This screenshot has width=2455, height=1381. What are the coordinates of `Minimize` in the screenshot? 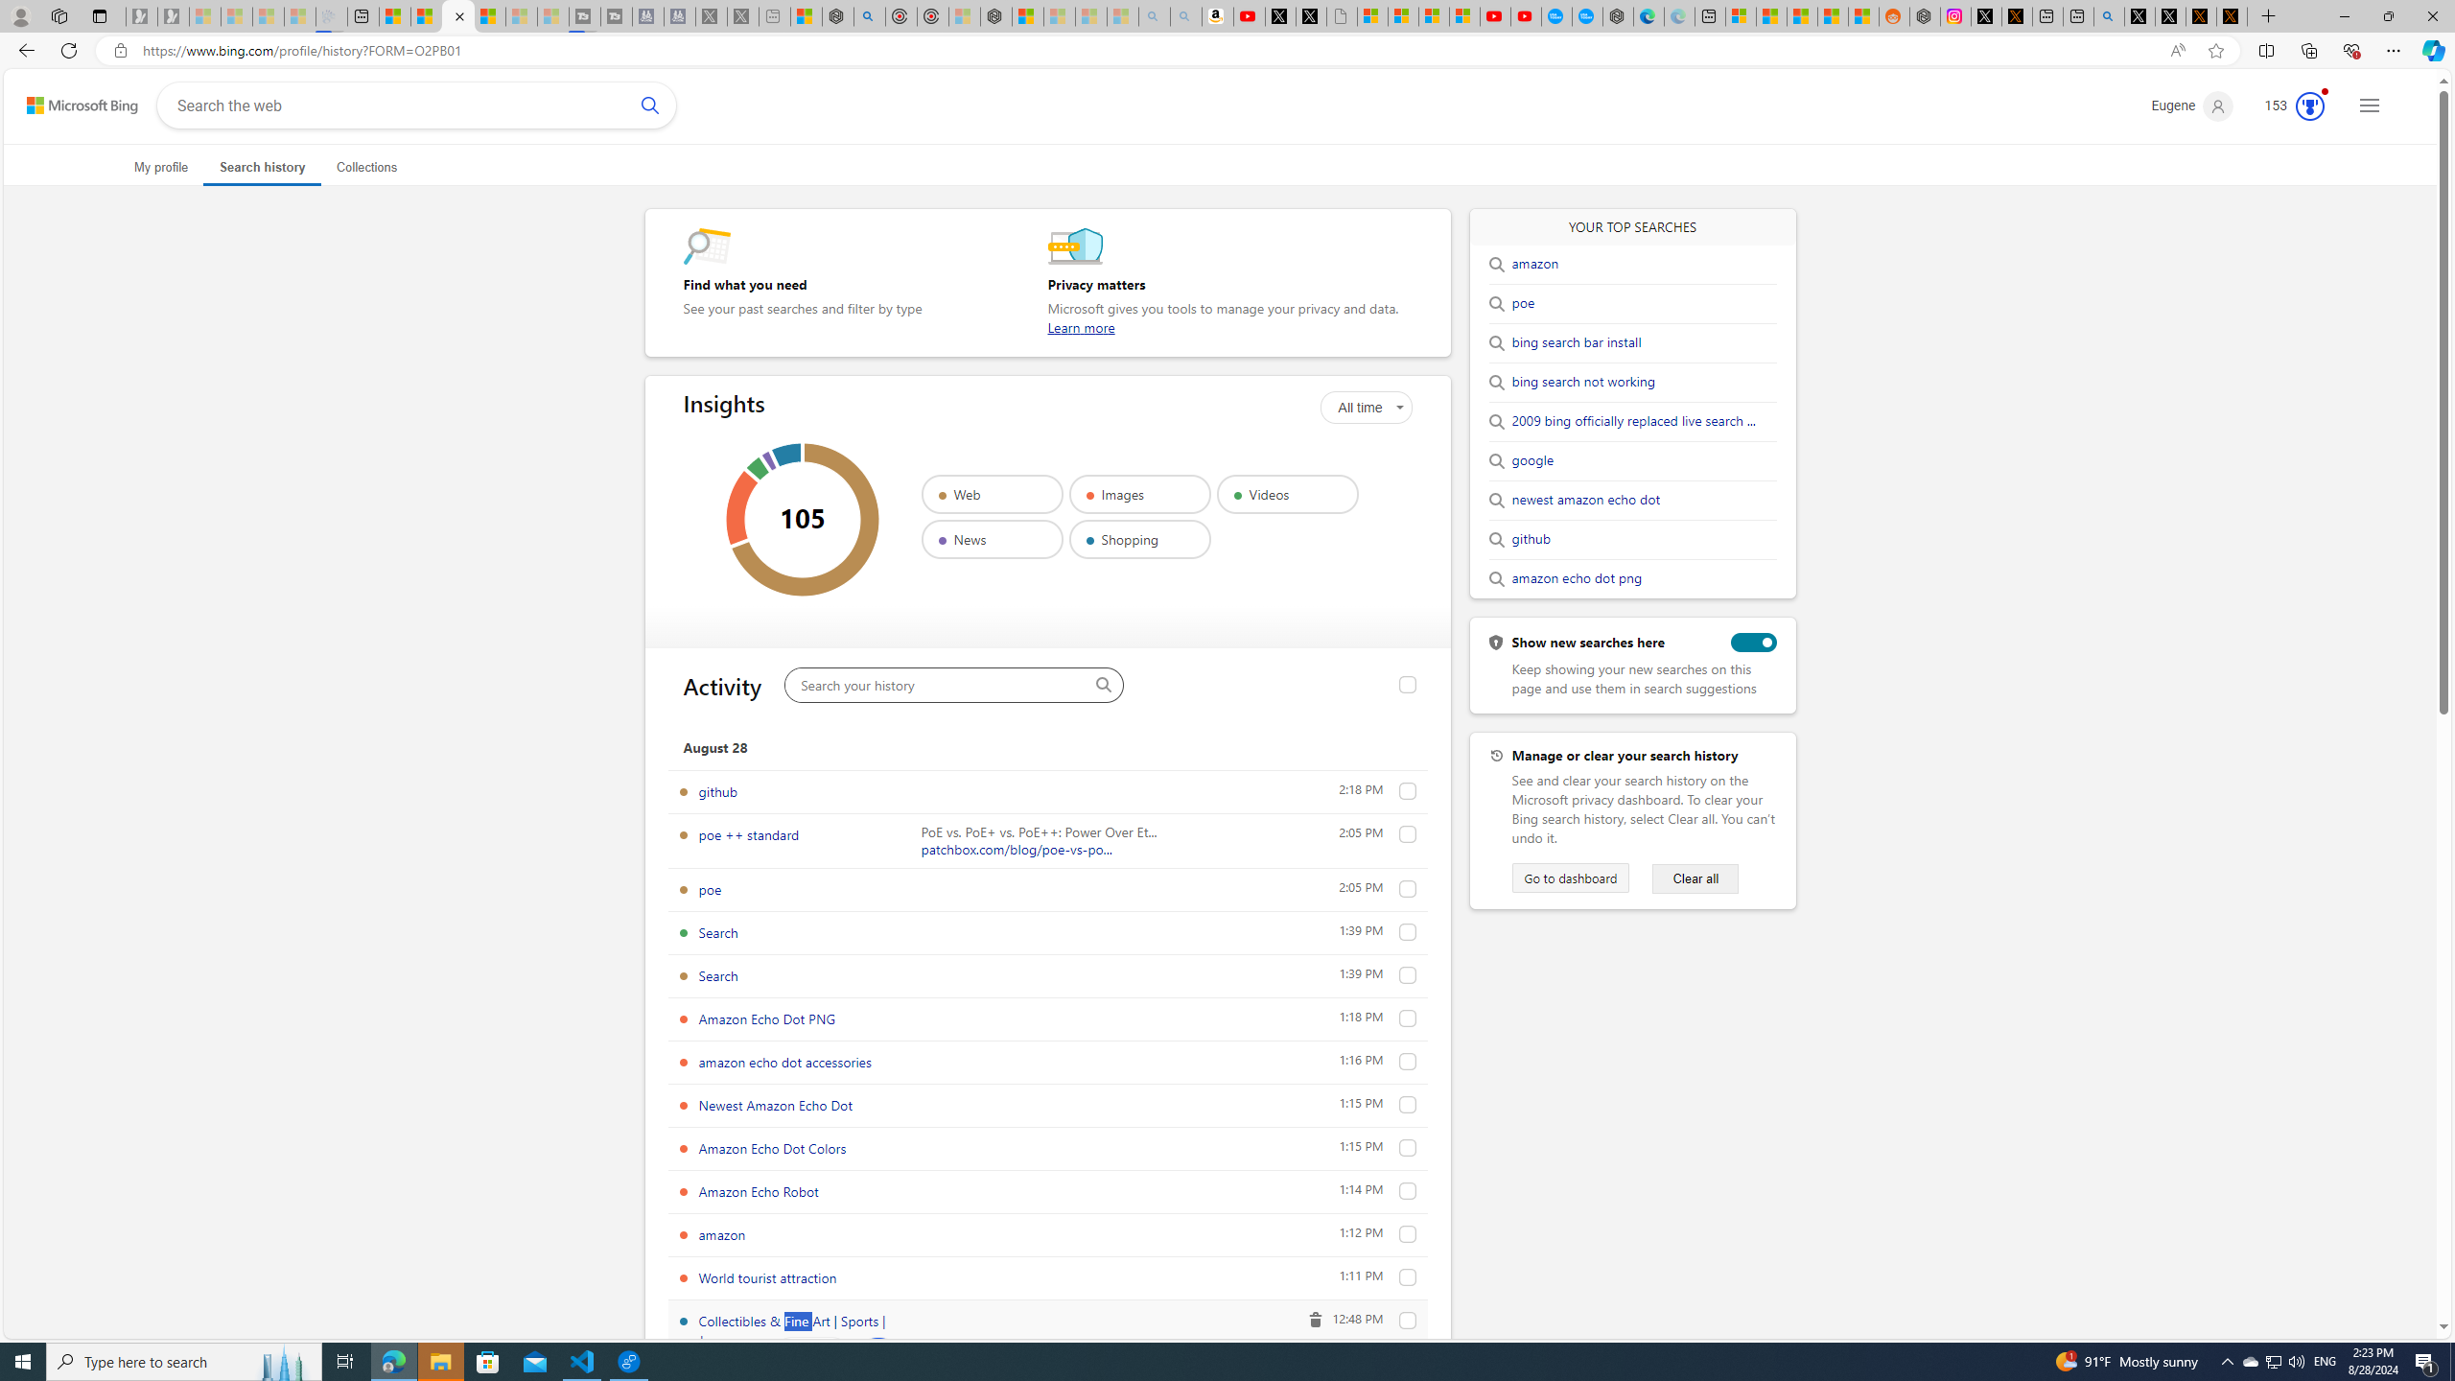 It's located at (2344, 16).